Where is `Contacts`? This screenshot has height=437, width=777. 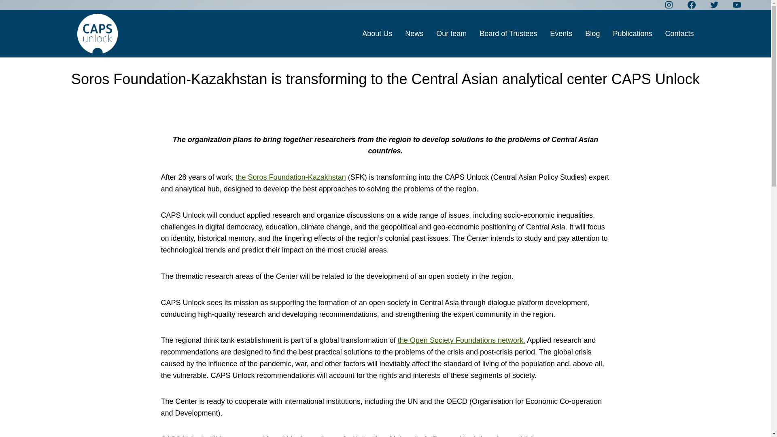
Contacts is located at coordinates (679, 34).